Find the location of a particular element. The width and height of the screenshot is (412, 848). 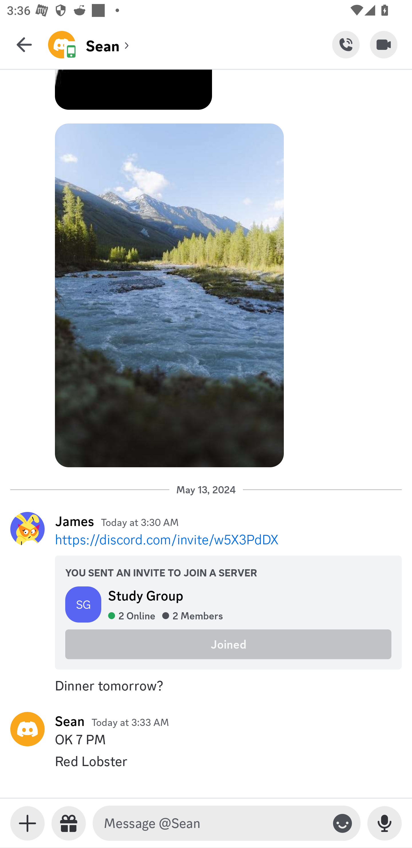

Sean is located at coordinates (70, 721).